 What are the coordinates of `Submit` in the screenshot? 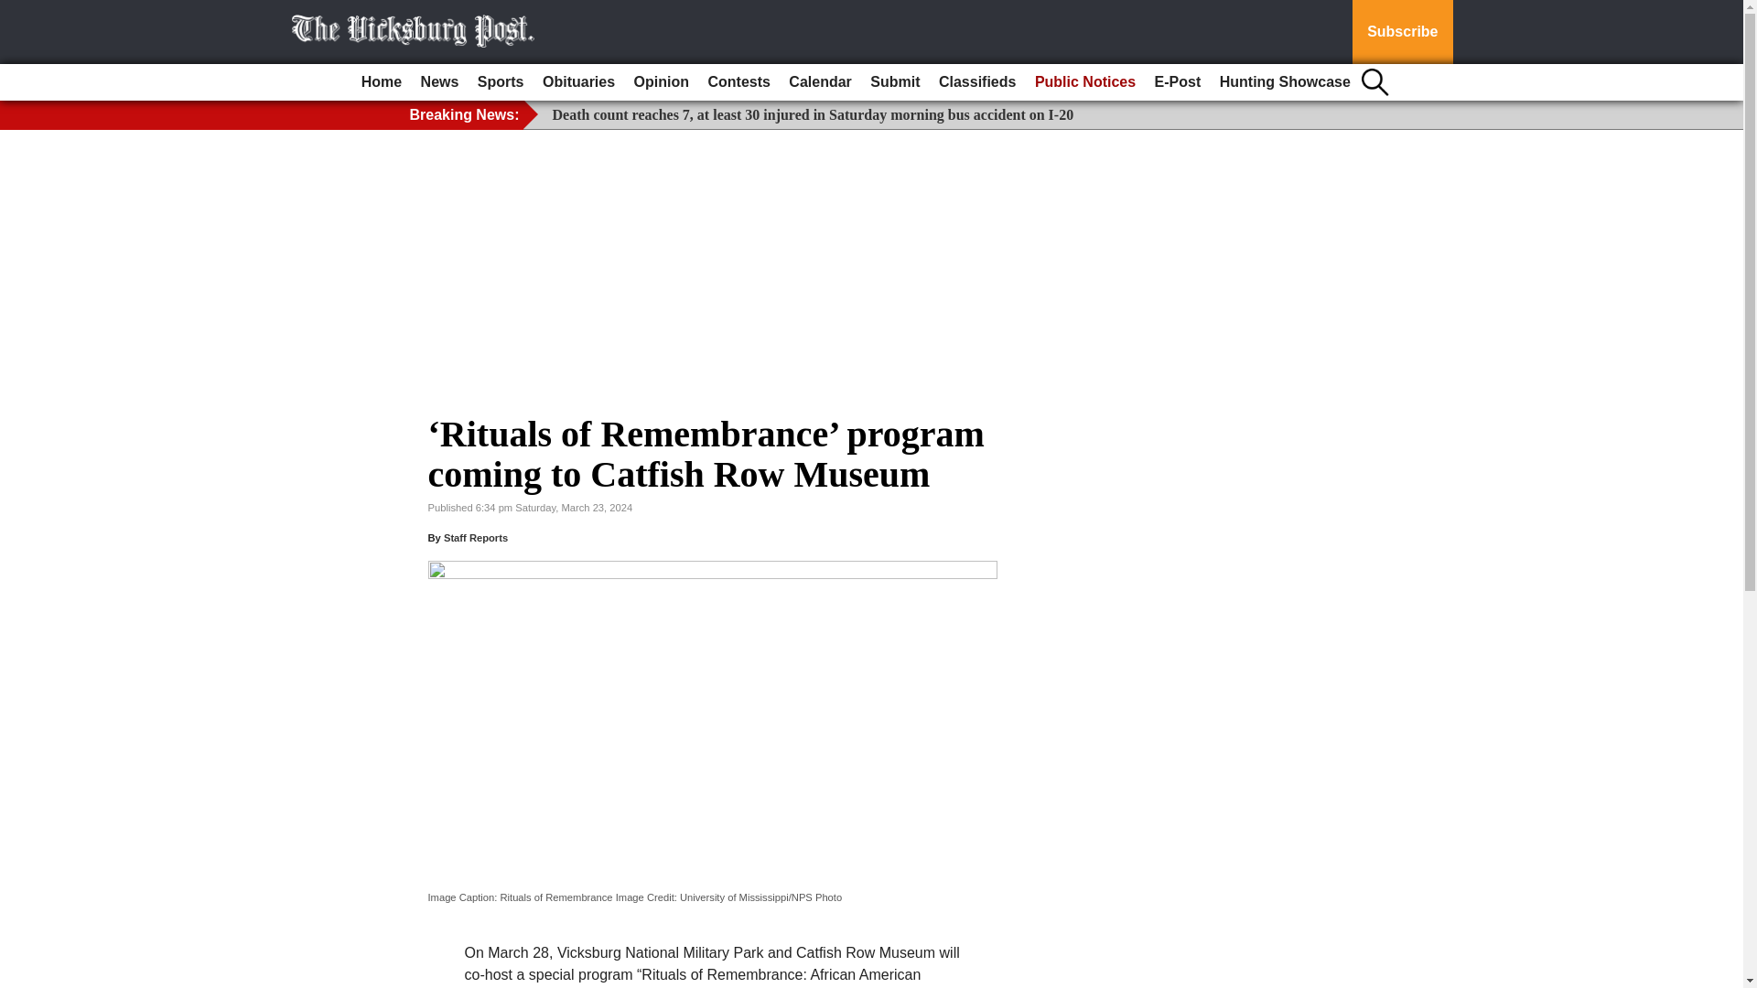 It's located at (895, 82).